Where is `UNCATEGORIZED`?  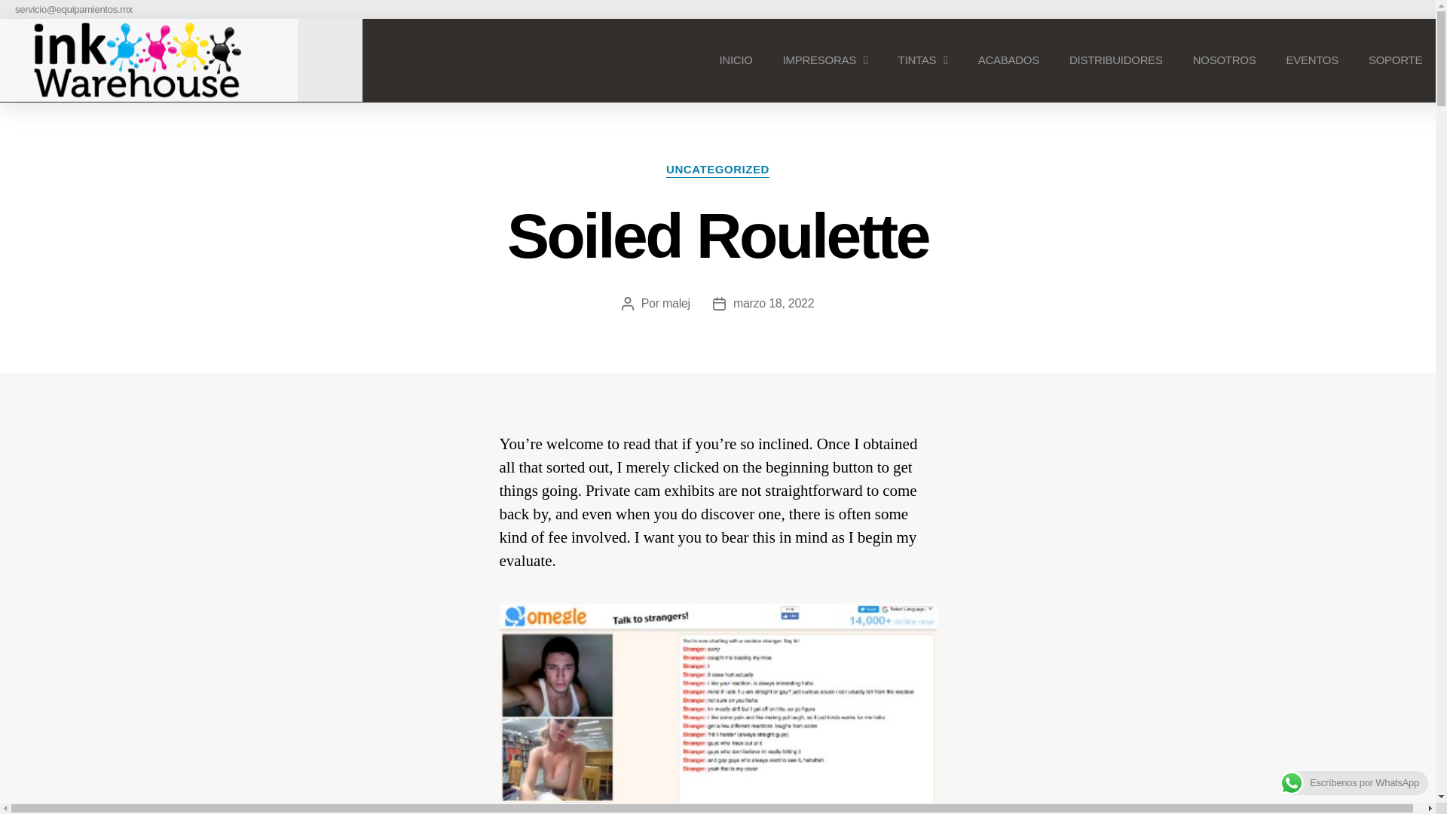 UNCATEGORIZED is located at coordinates (717, 170).